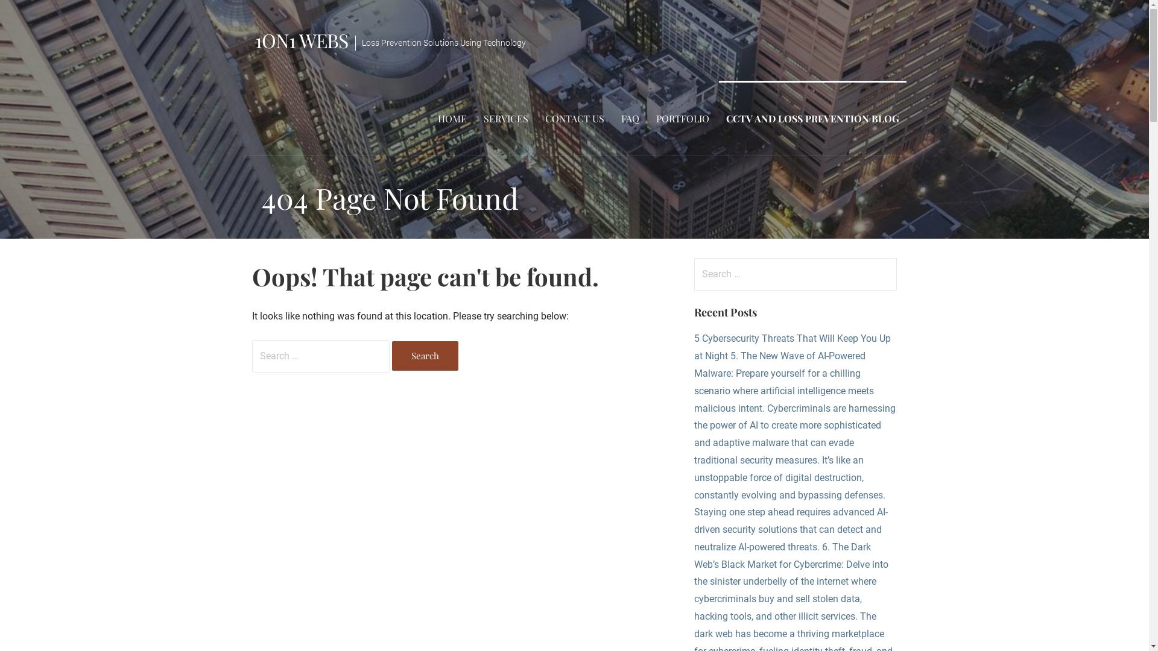  Describe the element at coordinates (813, 118) in the screenshot. I see `CCTV AND LOSS PREVENTION BLOG` at that location.